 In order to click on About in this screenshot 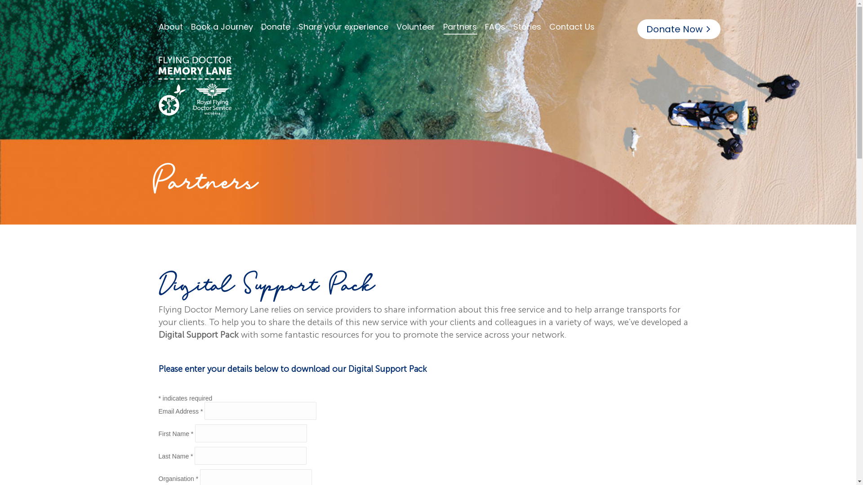, I will do `click(171, 27)`.